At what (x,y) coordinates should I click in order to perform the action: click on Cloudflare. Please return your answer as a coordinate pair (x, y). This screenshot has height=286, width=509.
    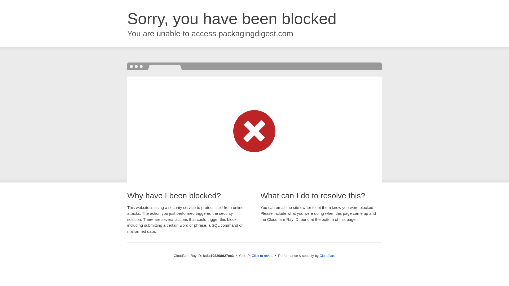
    Looking at the image, I should click on (327, 256).